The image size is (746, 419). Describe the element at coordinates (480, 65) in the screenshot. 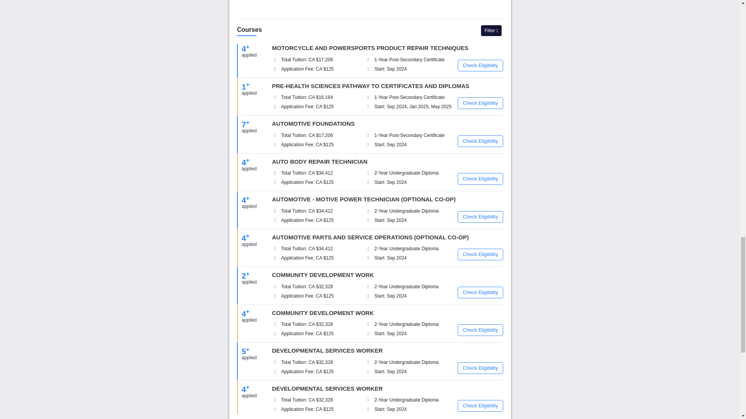

I see `Check Eligibility` at that location.